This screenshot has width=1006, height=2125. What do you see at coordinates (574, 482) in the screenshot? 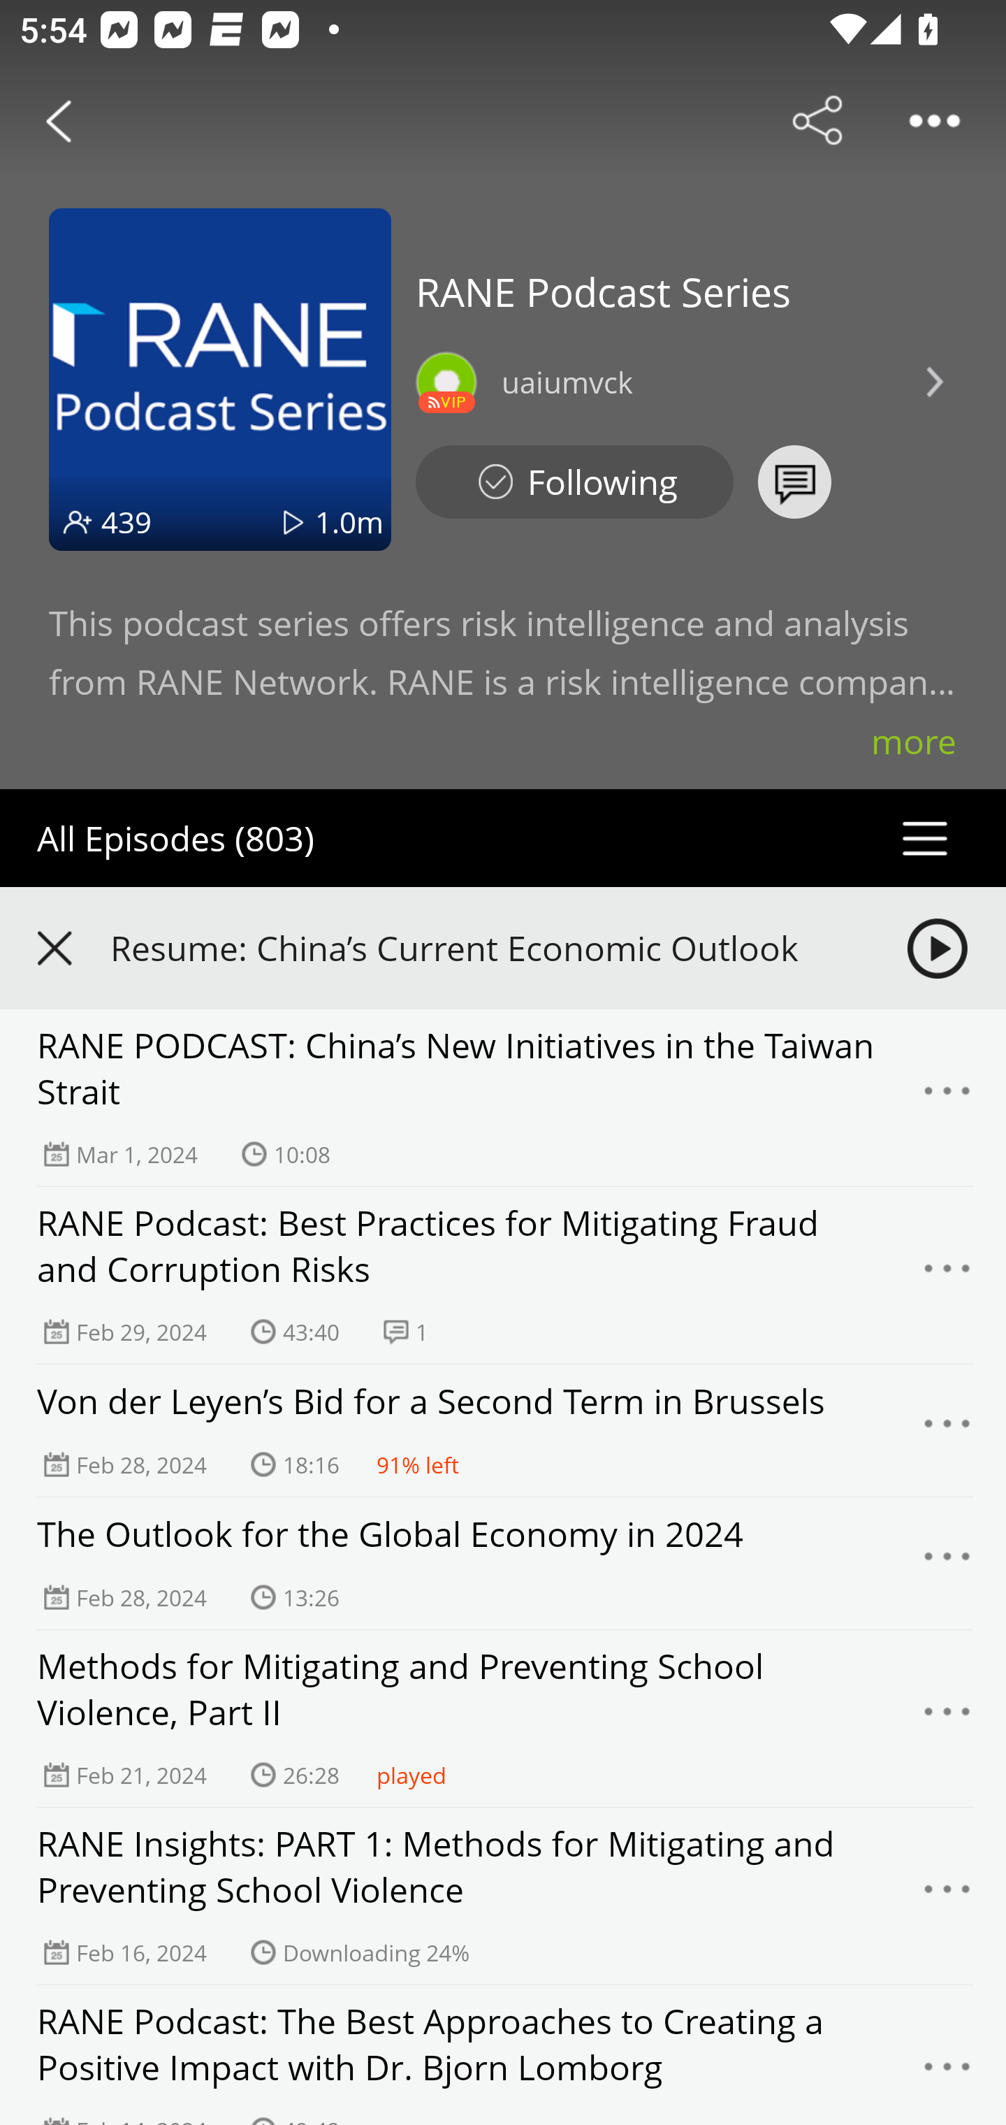
I see `Podbean Following` at bounding box center [574, 482].